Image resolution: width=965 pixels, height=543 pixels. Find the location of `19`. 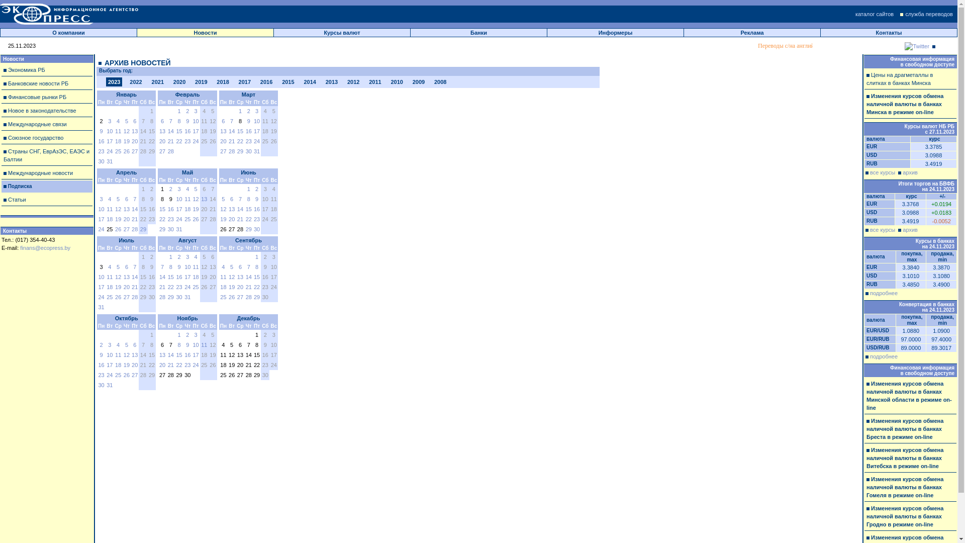

19 is located at coordinates (127, 141).